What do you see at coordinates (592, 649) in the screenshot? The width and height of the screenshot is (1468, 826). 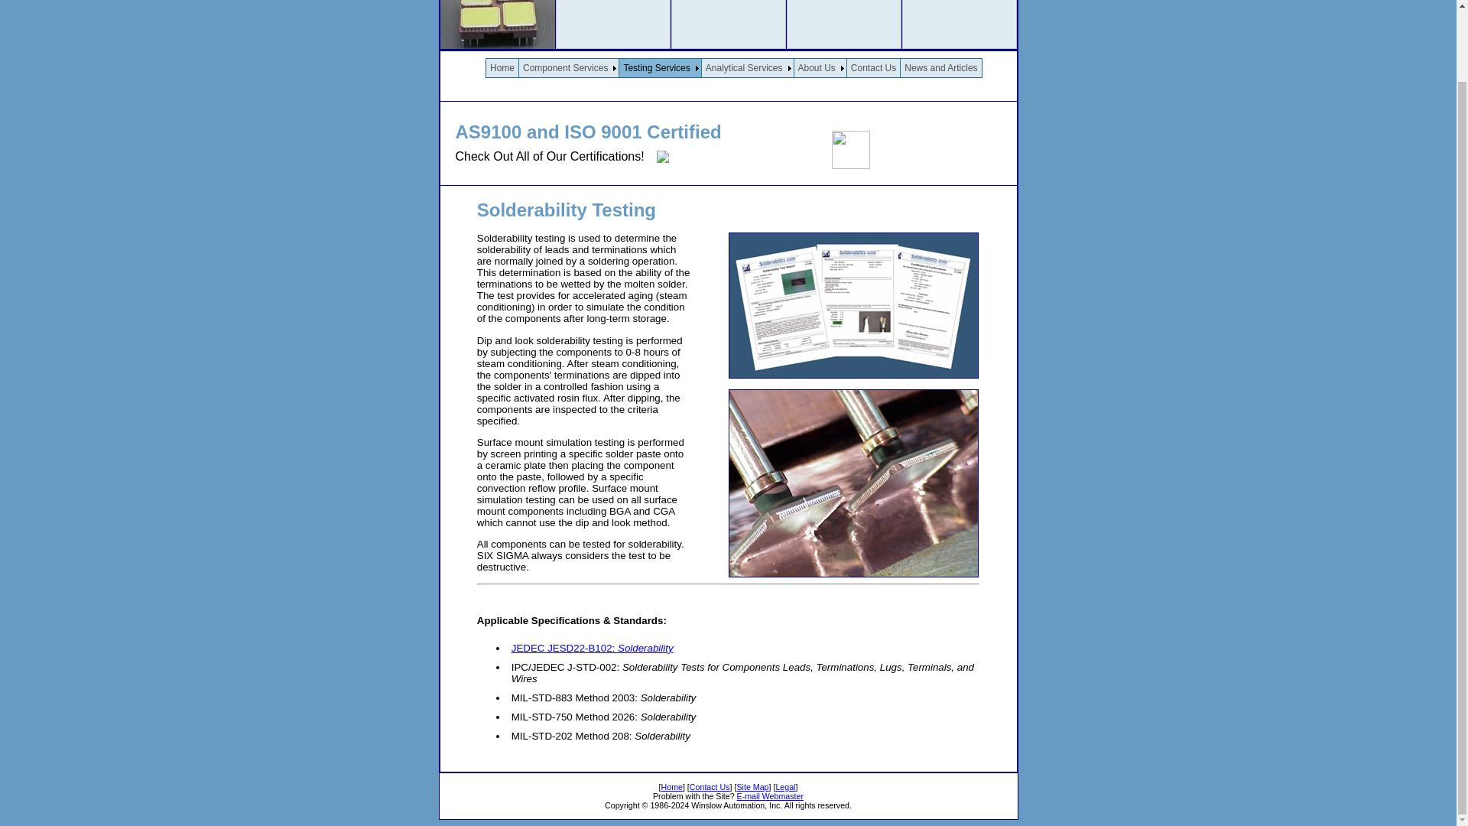 I see `JEDEC JESD22-B102: Solderability` at bounding box center [592, 649].